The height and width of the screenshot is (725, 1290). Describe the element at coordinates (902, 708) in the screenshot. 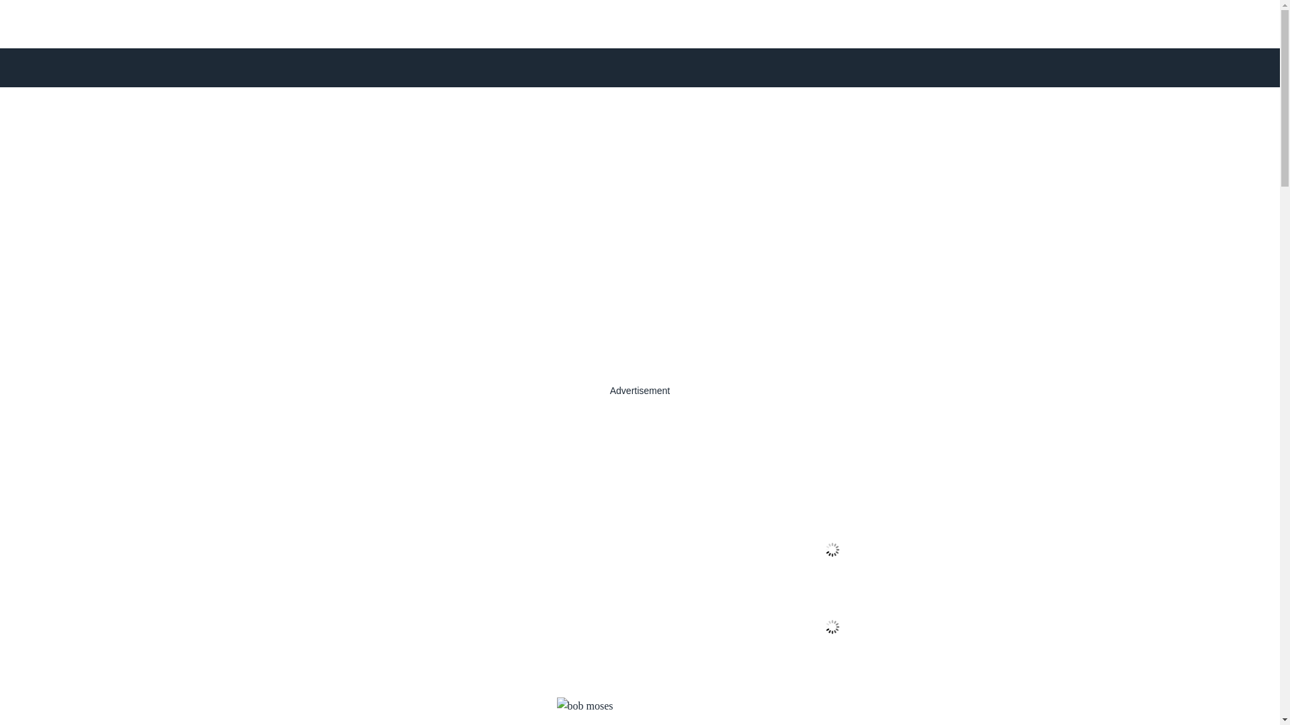

I see `3rd party ad content` at that location.